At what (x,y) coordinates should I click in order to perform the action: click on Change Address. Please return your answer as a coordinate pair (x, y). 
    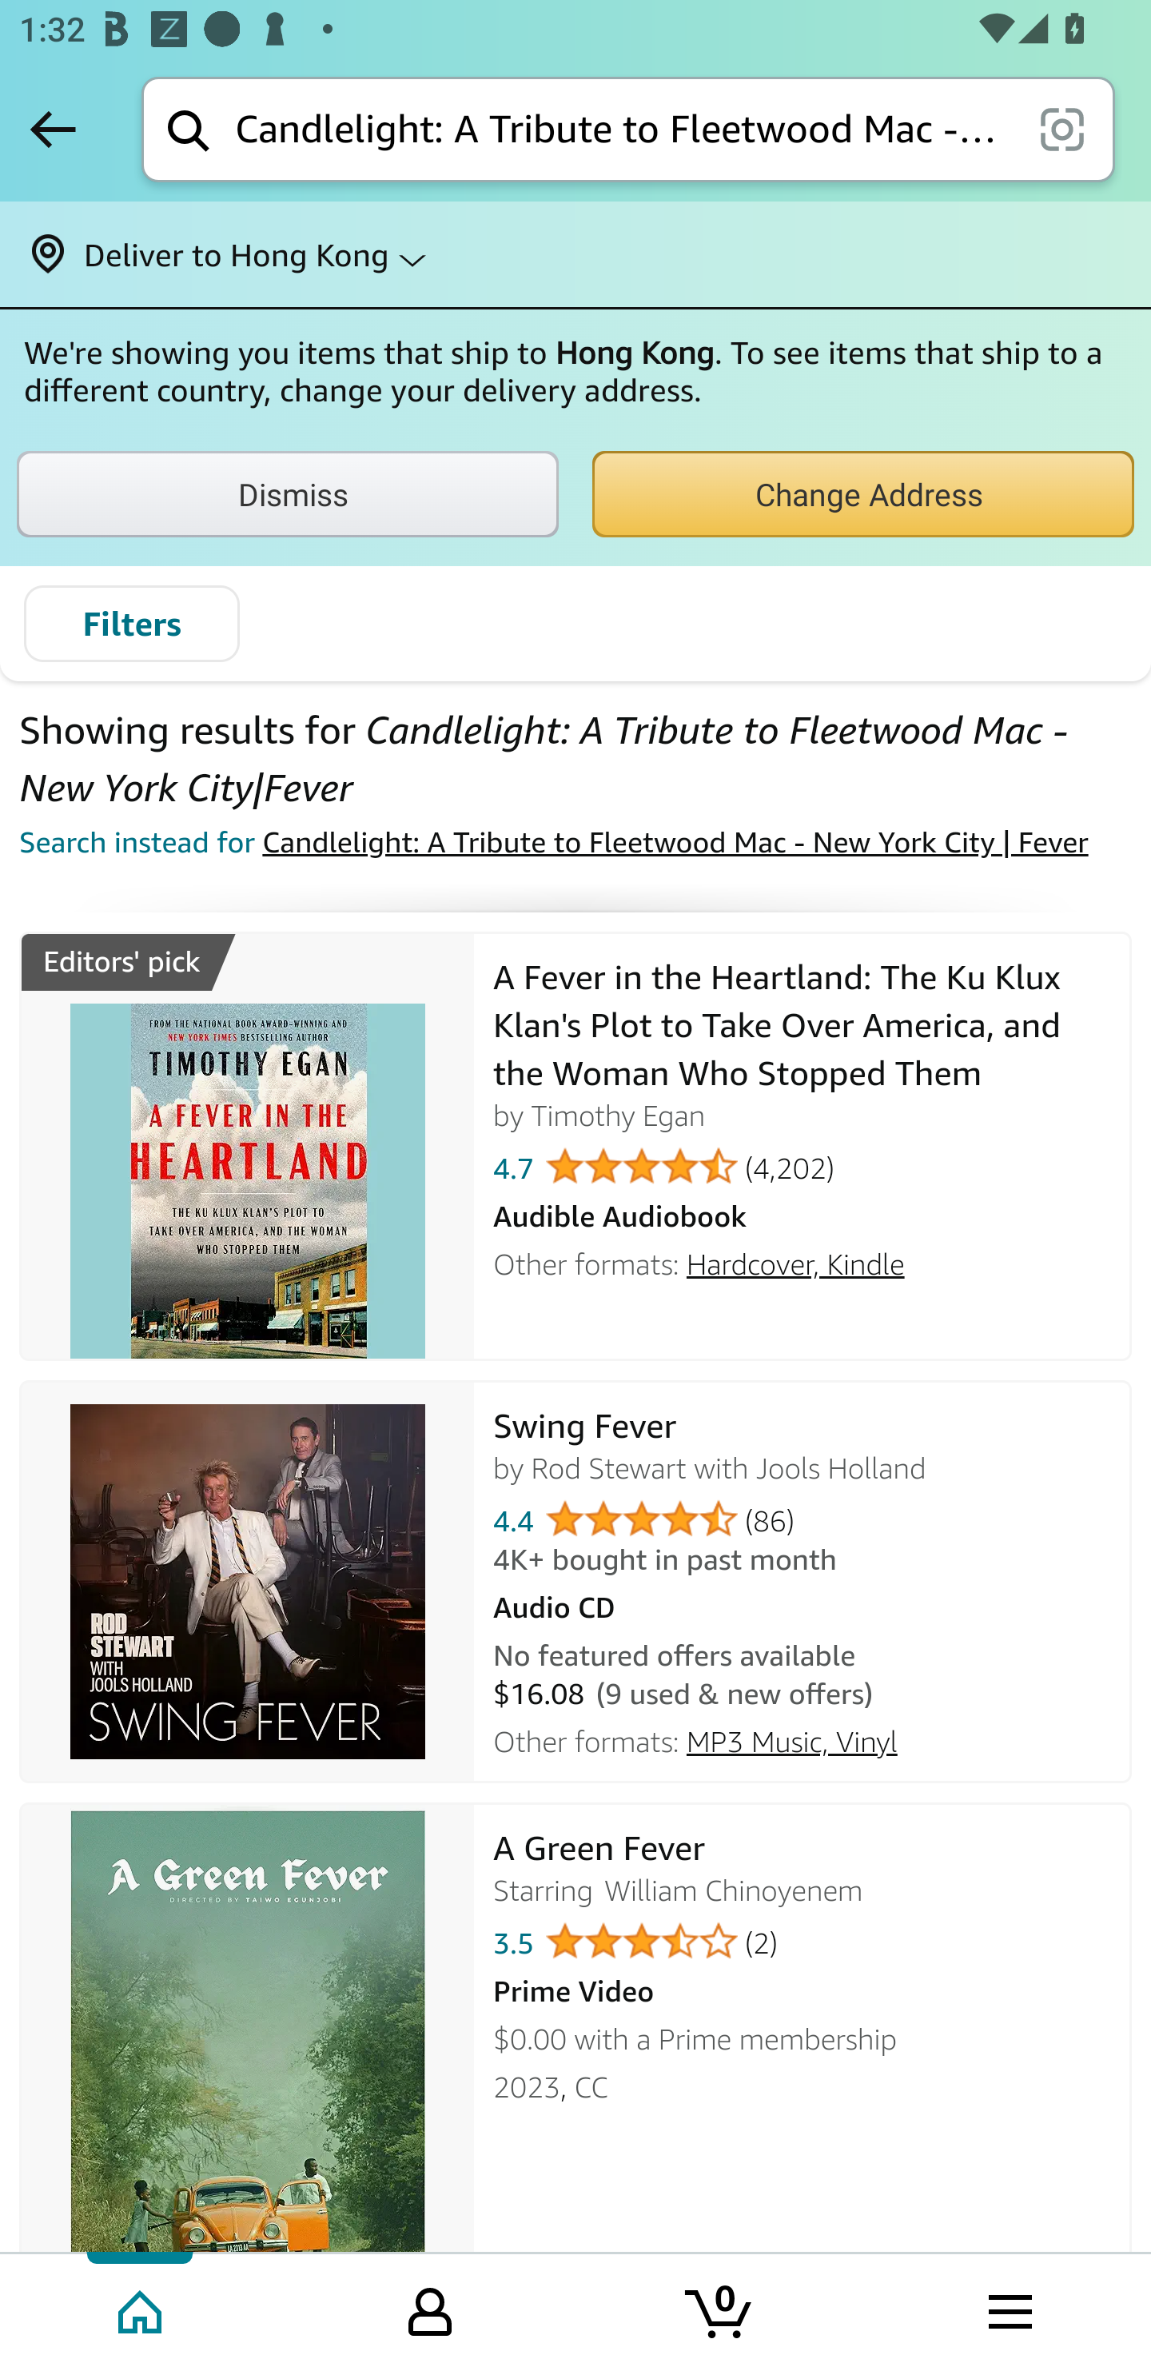
    Looking at the image, I should click on (863, 494).